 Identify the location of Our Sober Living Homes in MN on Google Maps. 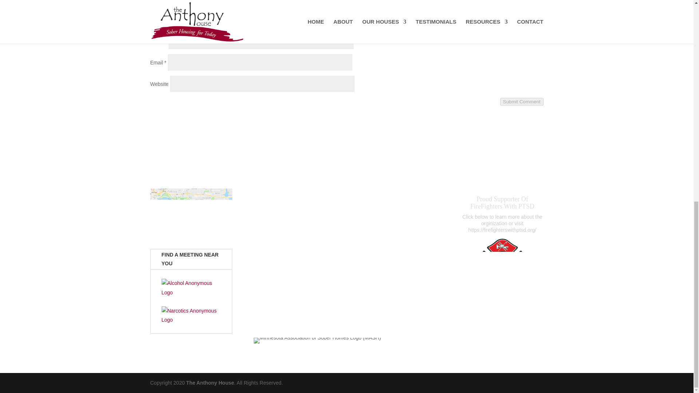
(191, 213).